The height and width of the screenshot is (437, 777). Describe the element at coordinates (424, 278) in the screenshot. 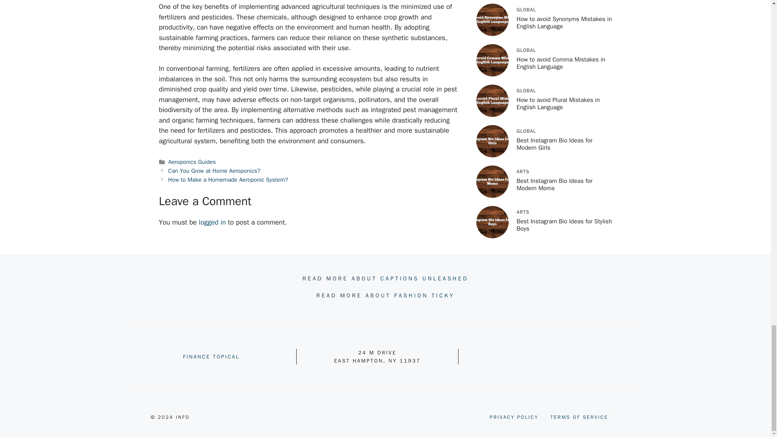

I see `CAPTIONS UNLEASHED` at that location.